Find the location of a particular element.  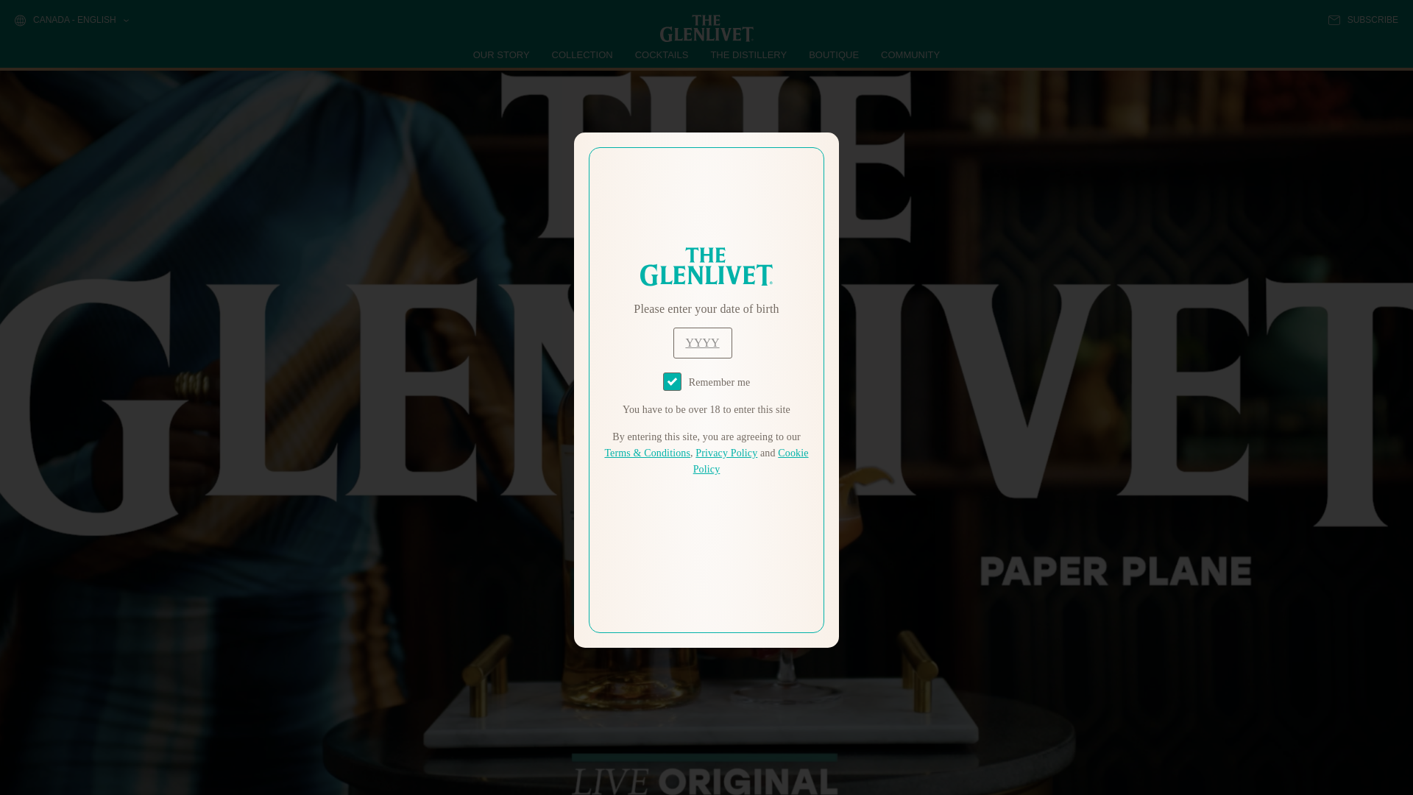

year is located at coordinates (702, 343).